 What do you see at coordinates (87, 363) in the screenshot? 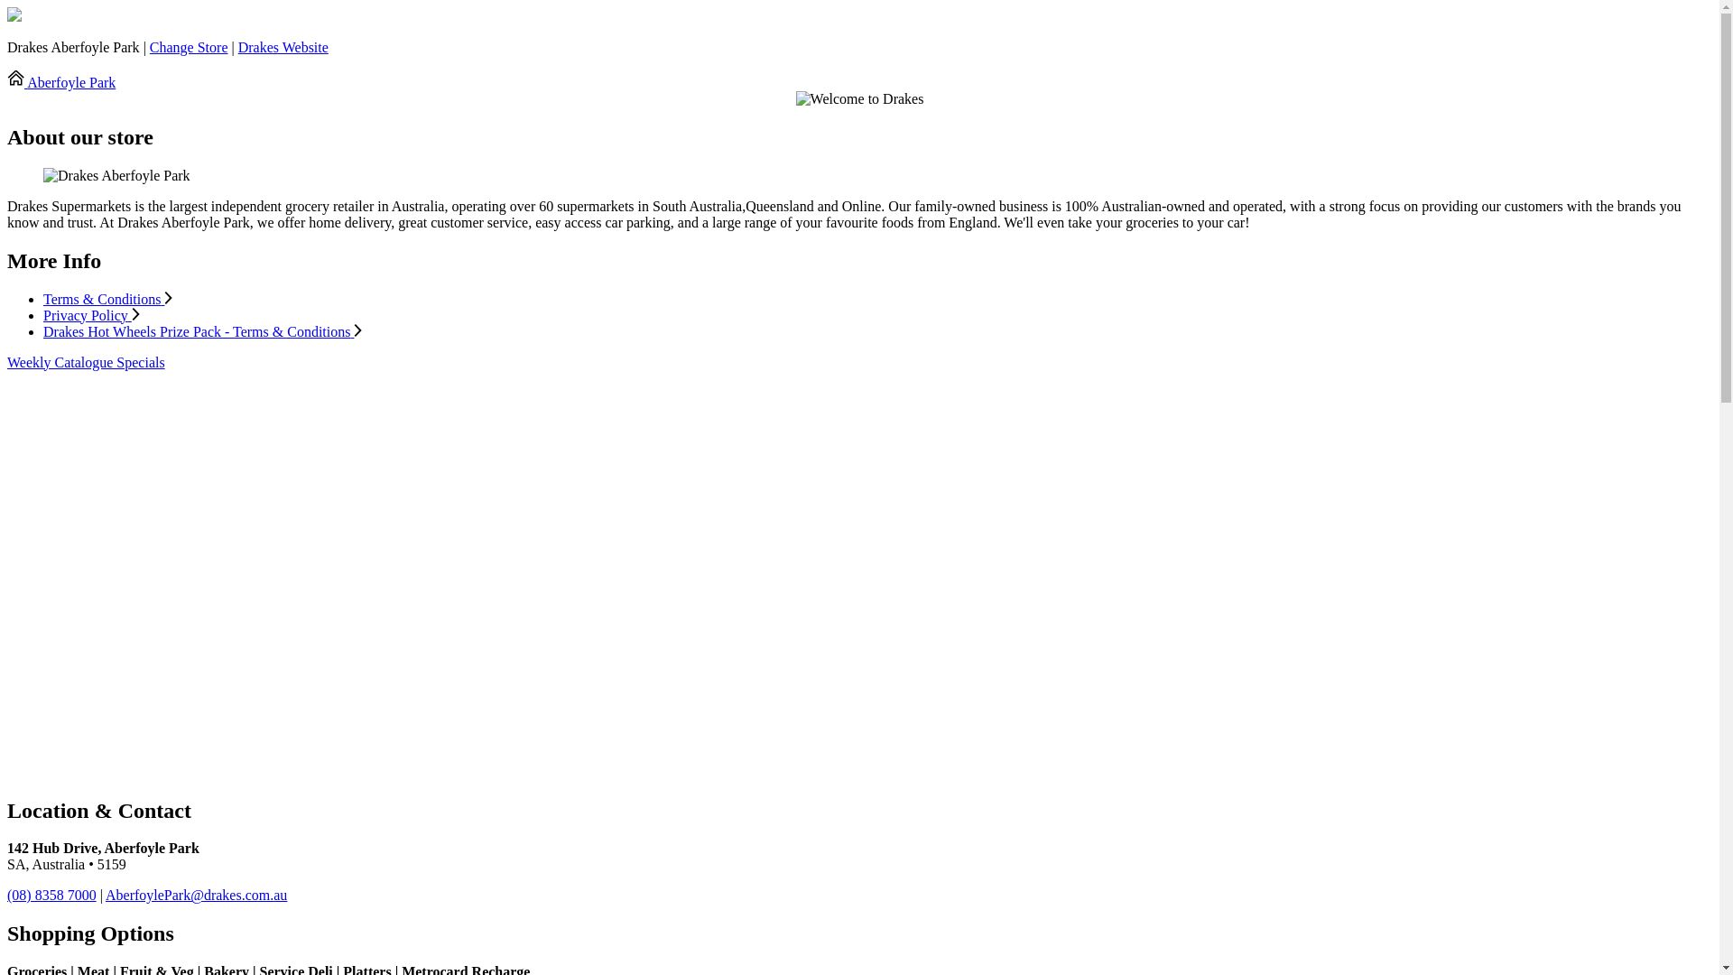
I see `Weekly Catalogue Specials` at bounding box center [87, 363].